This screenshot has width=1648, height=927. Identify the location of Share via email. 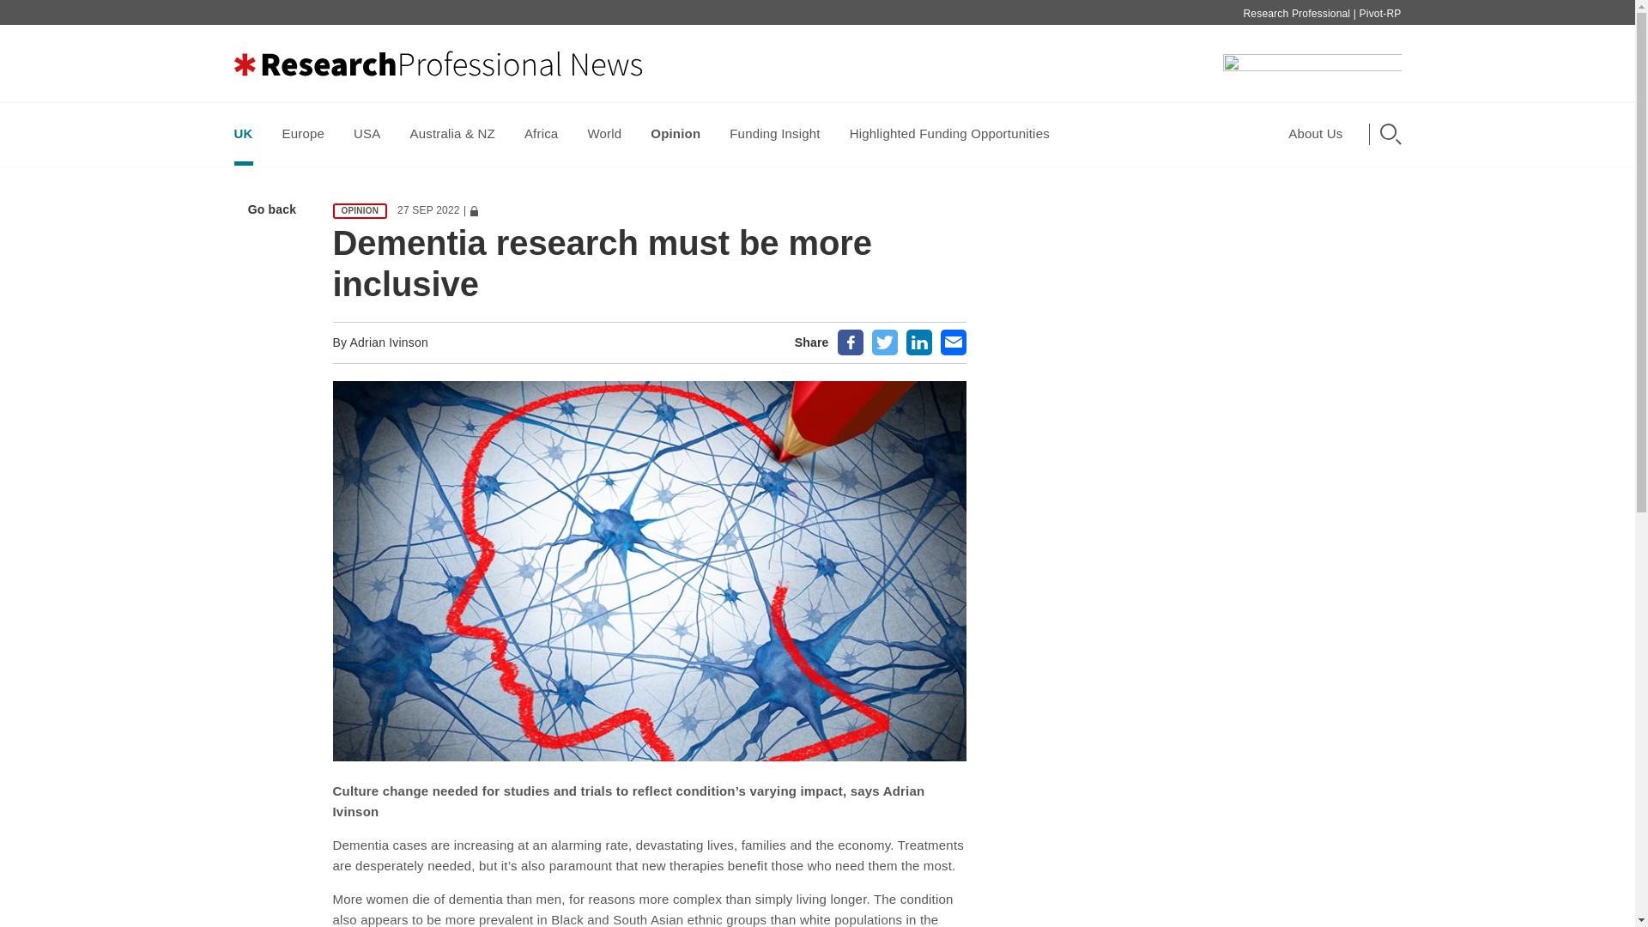
(953, 342).